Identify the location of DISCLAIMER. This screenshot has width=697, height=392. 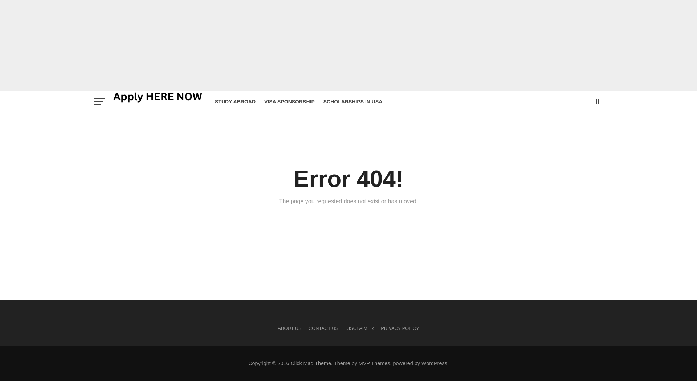
(359, 328).